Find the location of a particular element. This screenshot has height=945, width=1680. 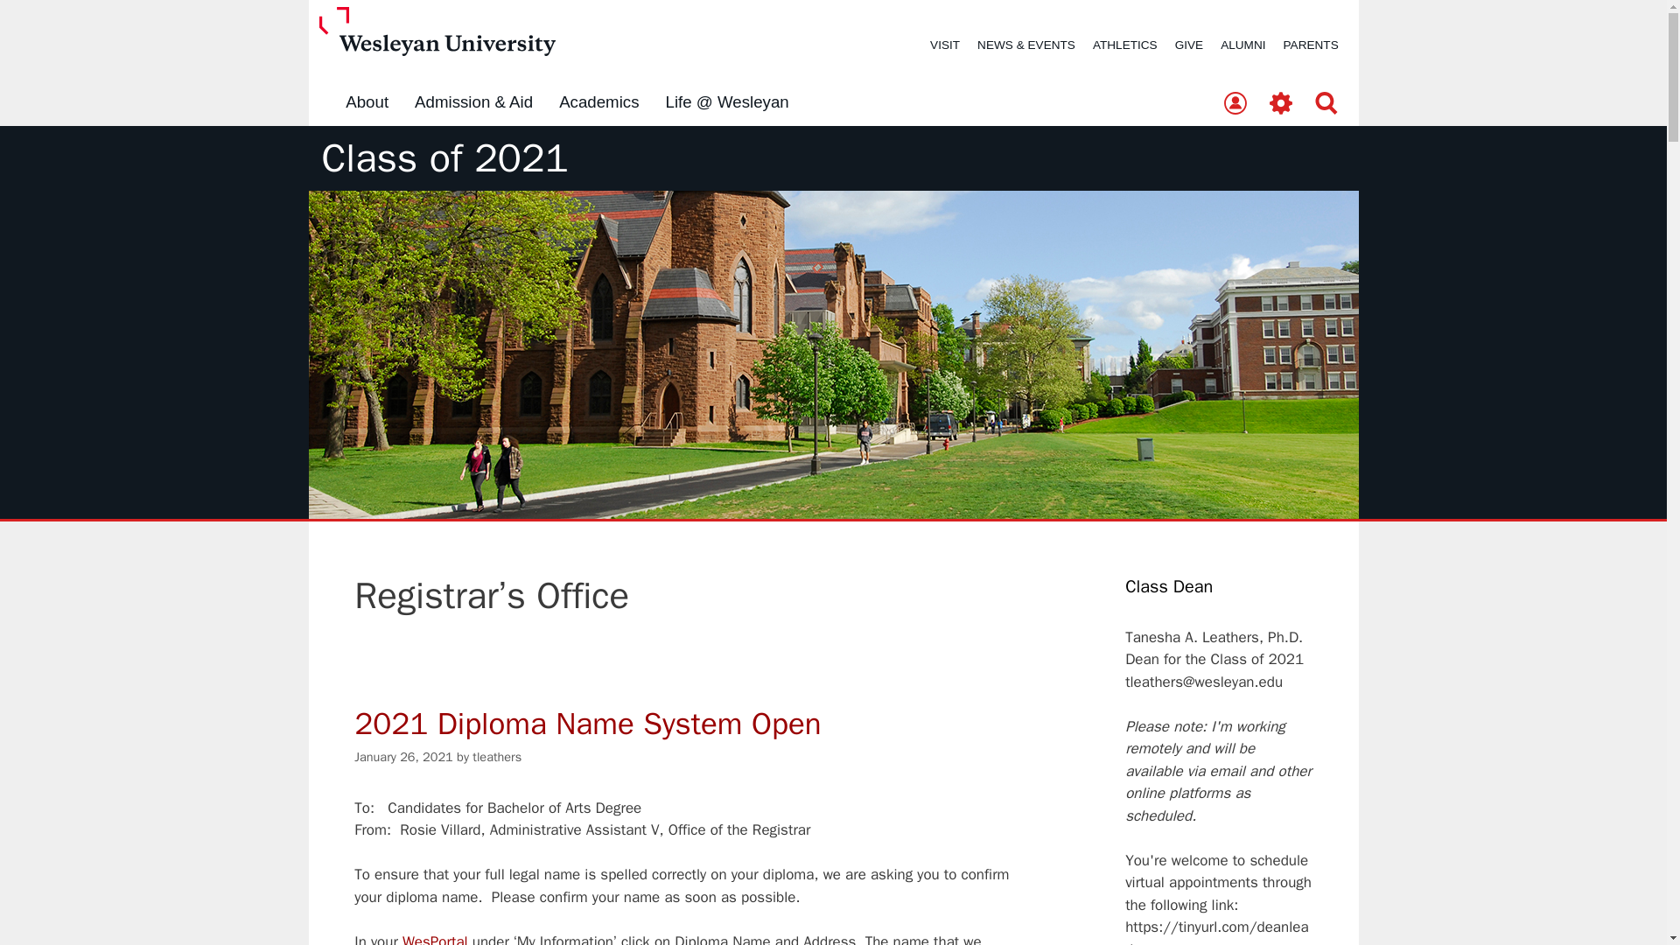

About is located at coordinates (367, 102).